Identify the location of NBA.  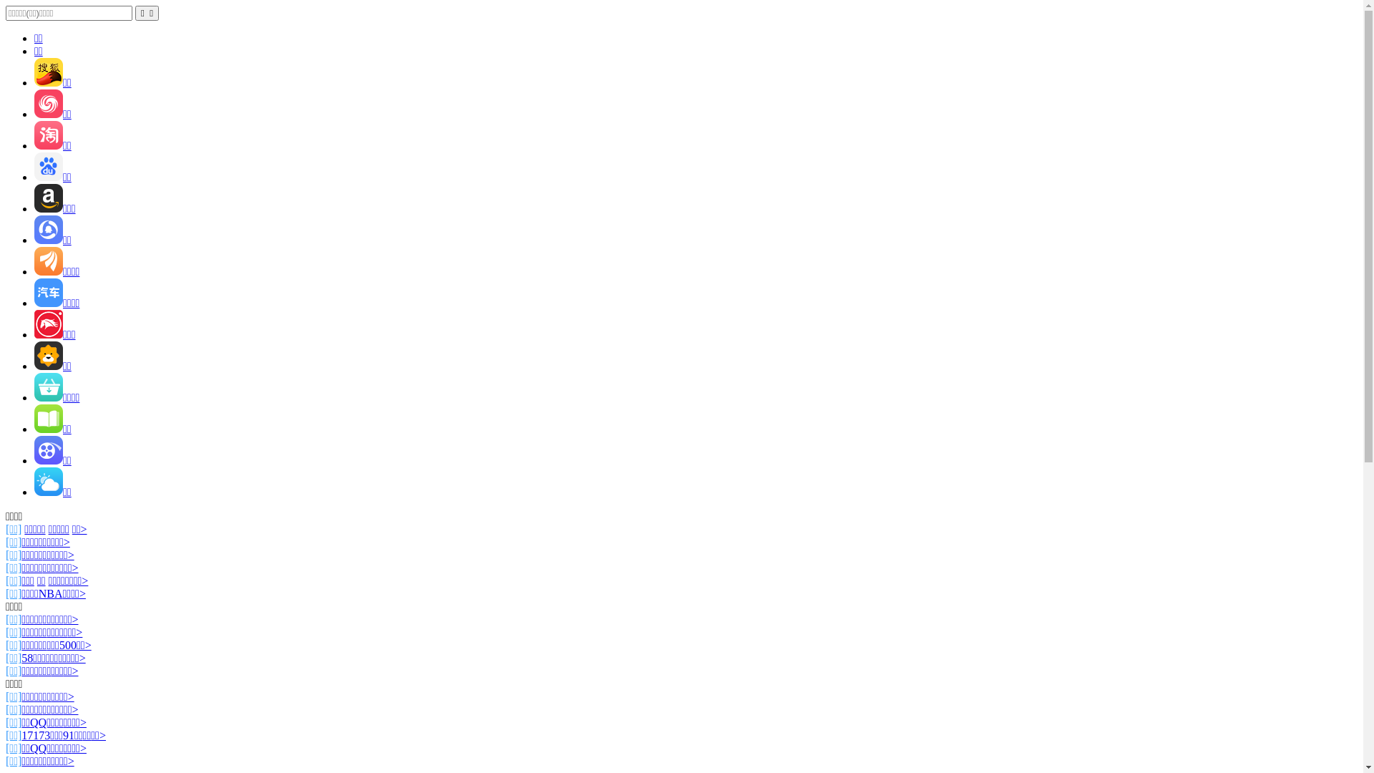
(51, 594).